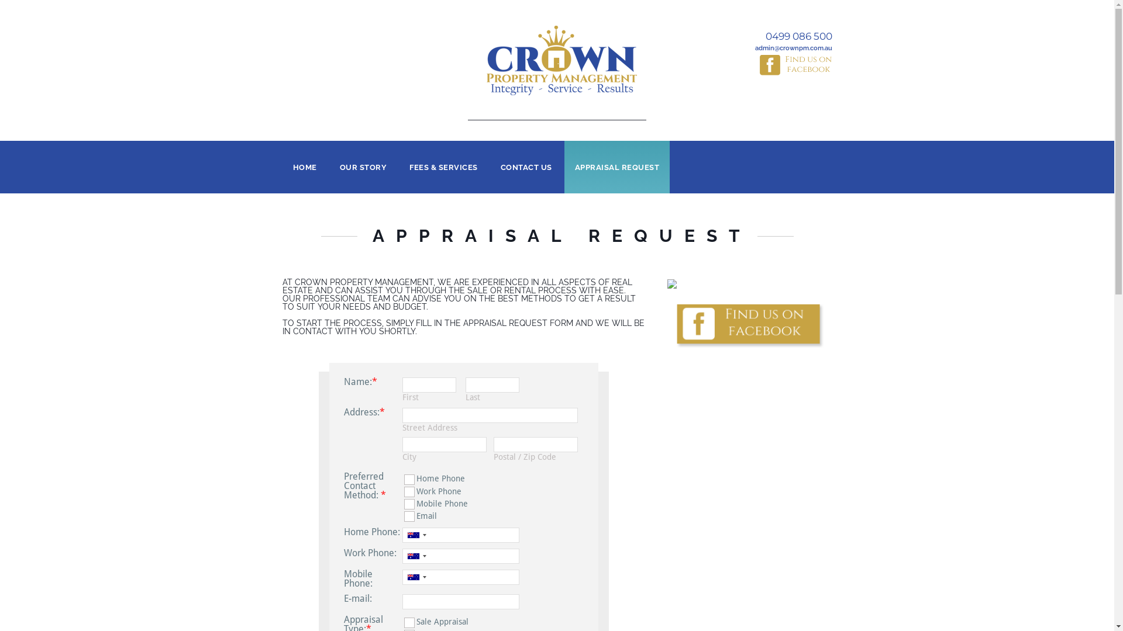  I want to click on Australia: +61, so click(416, 535).